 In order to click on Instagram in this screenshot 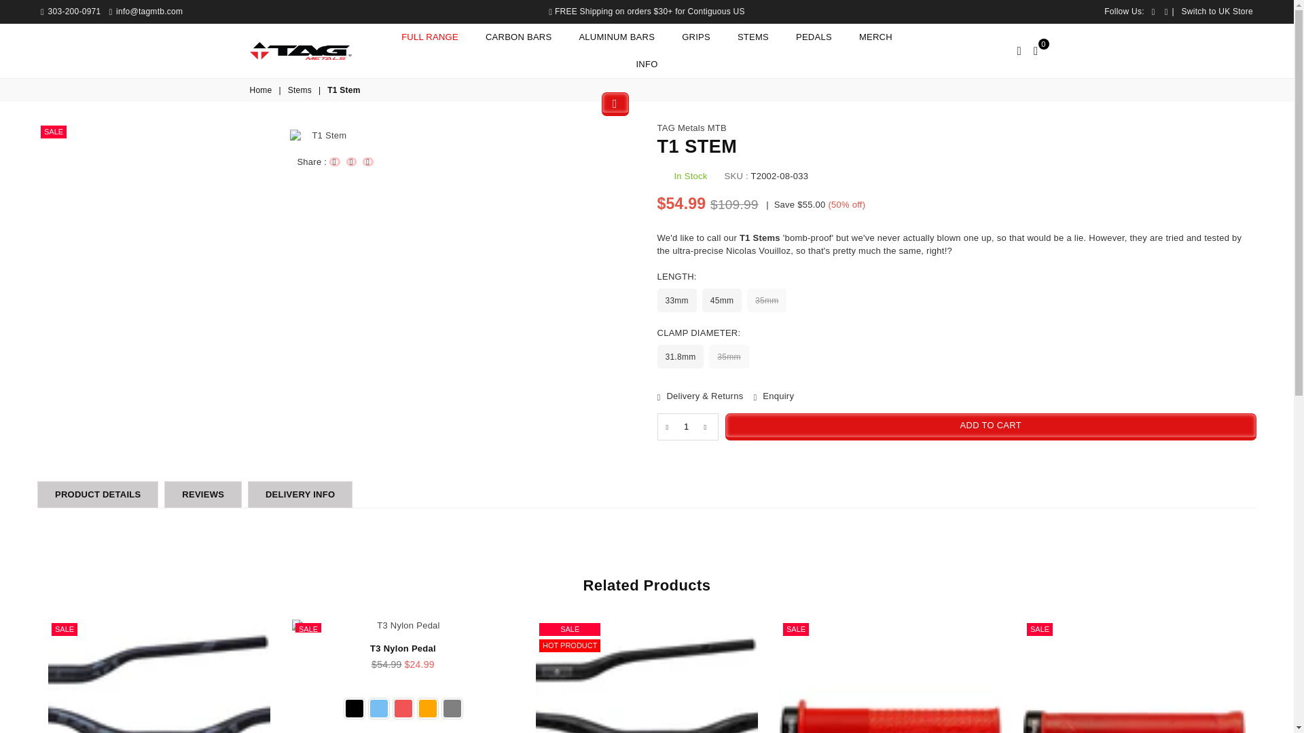, I will do `click(1166, 11)`.